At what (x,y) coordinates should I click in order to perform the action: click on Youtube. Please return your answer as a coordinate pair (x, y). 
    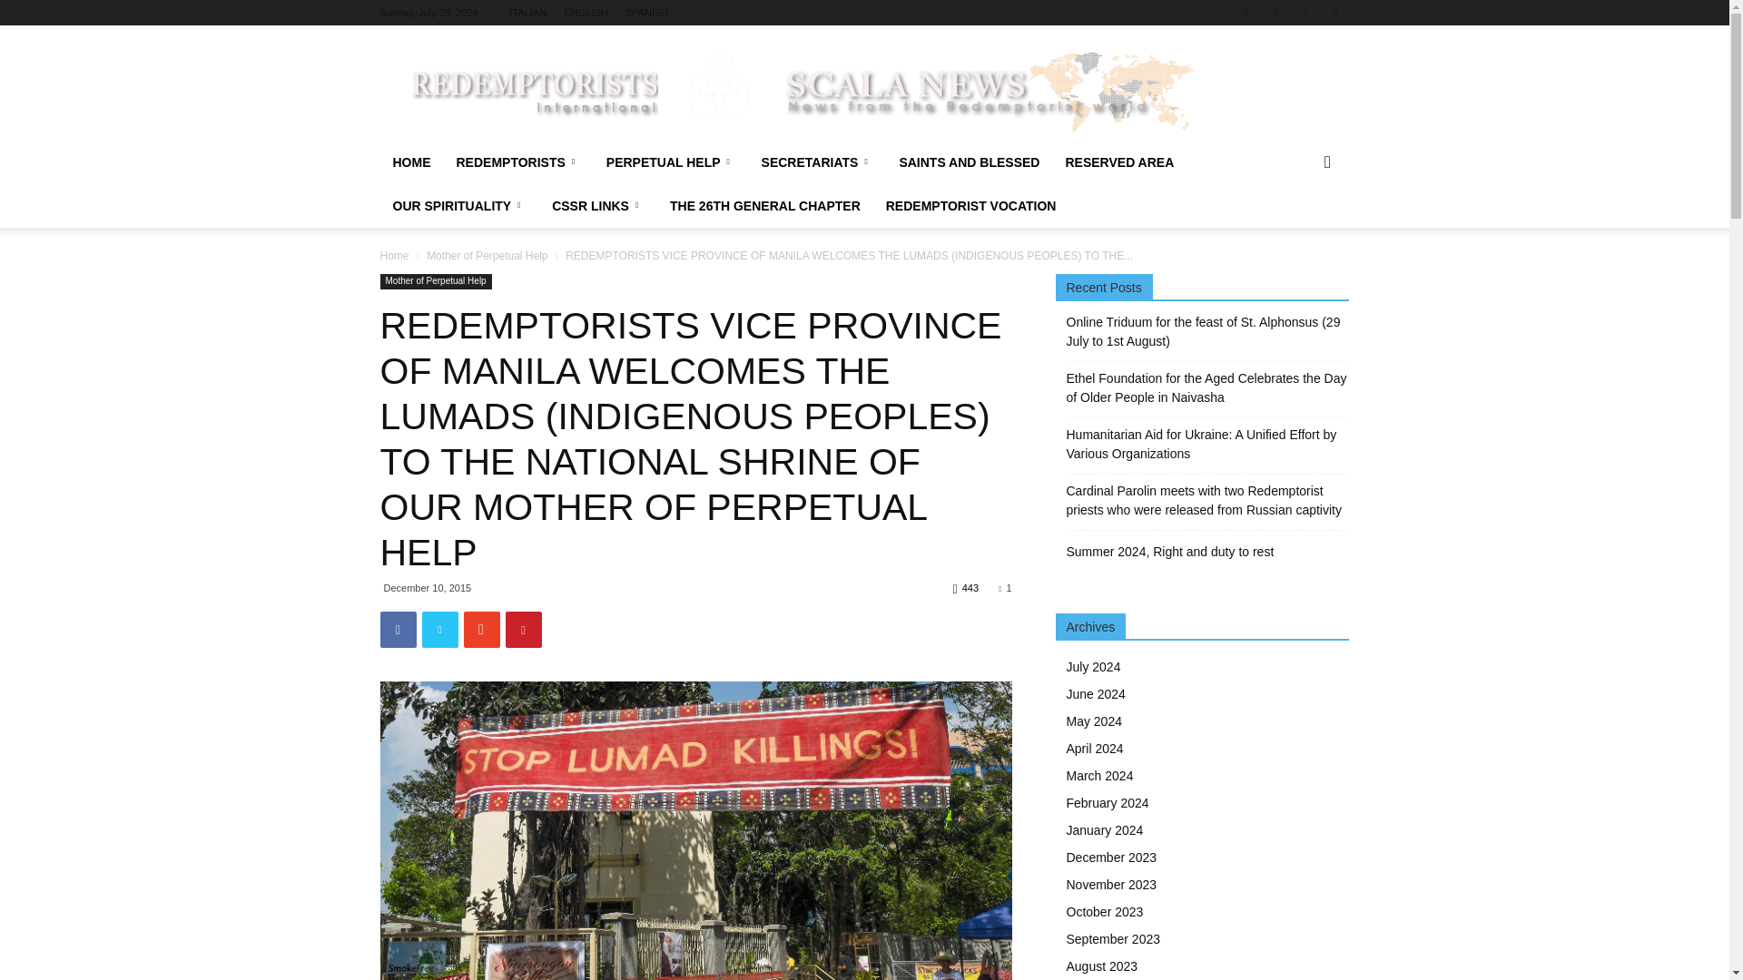
    Looking at the image, I should click on (1334, 13).